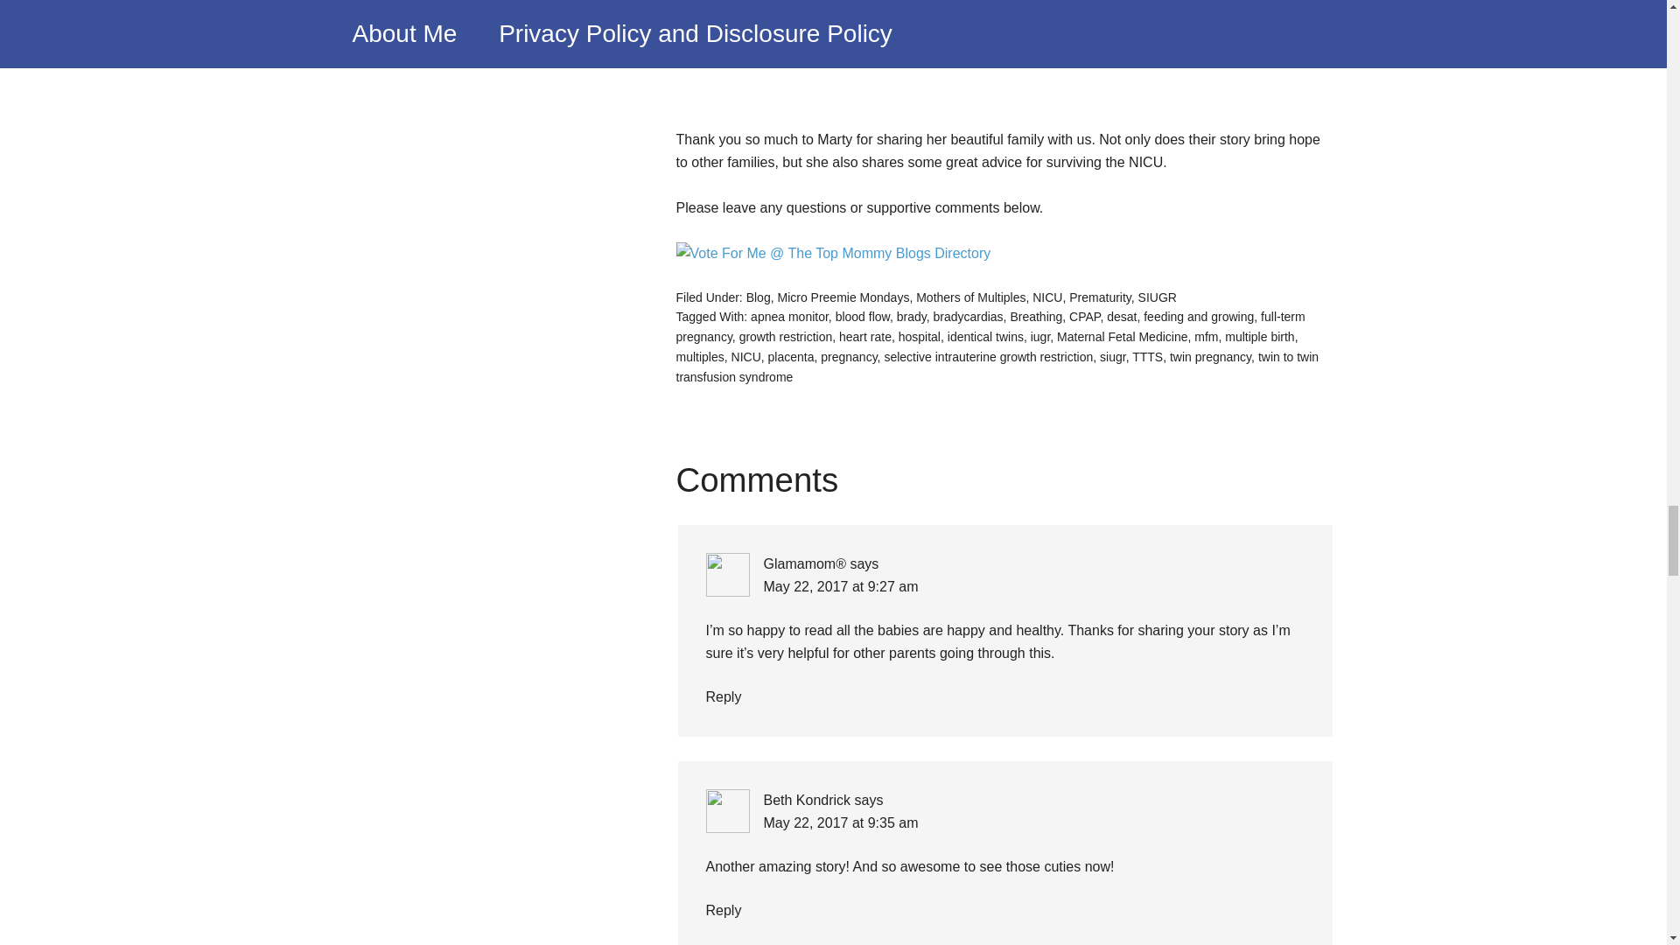  Describe the element at coordinates (1035, 317) in the screenshot. I see `Breathing` at that location.